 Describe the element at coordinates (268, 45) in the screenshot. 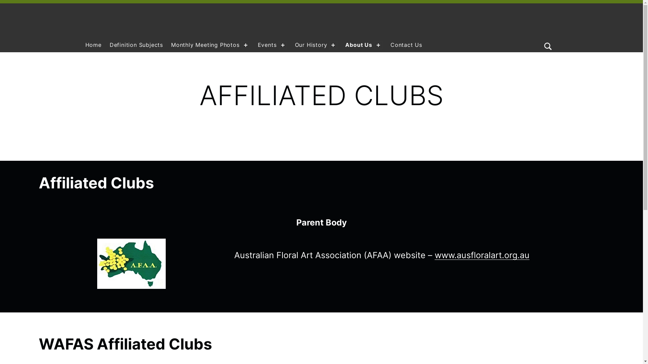

I see `Events` at that location.